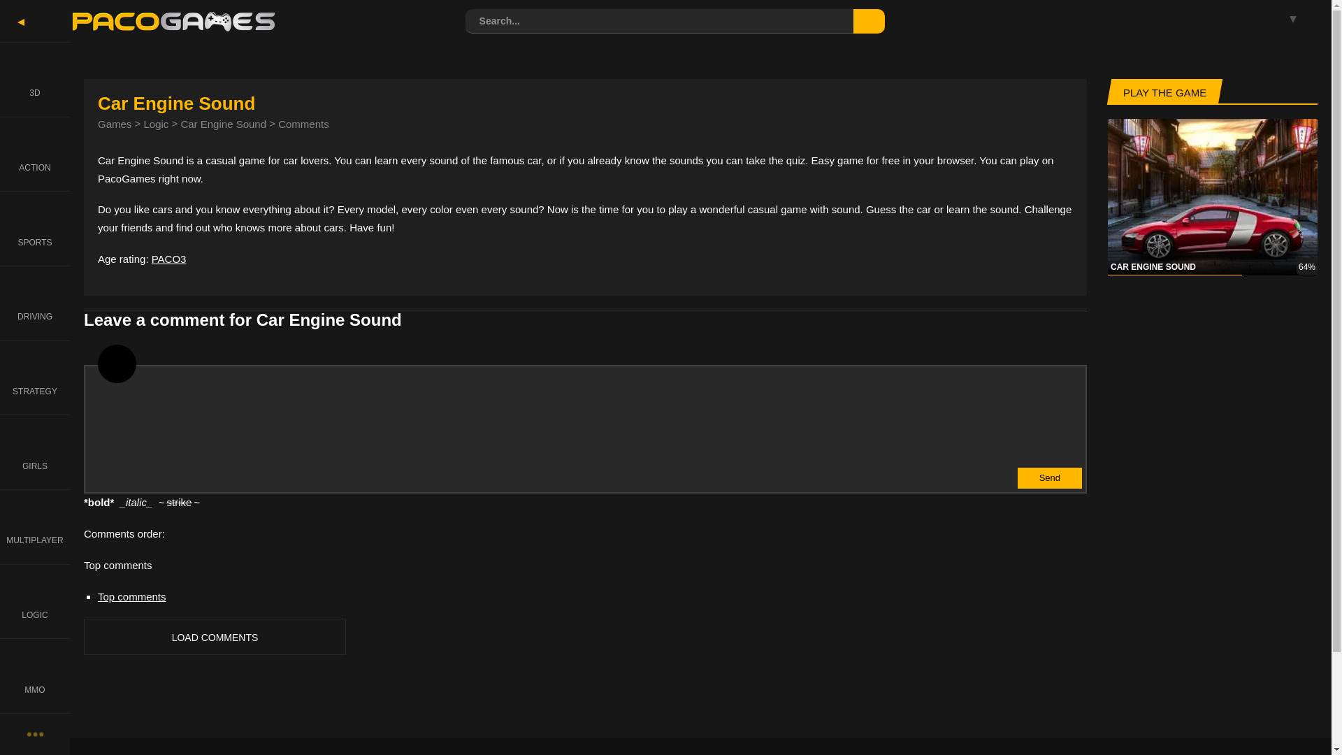 This screenshot has width=1342, height=755. Describe the element at coordinates (35, 526) in the screenshot. I see `Multiplayer Games` at that location.